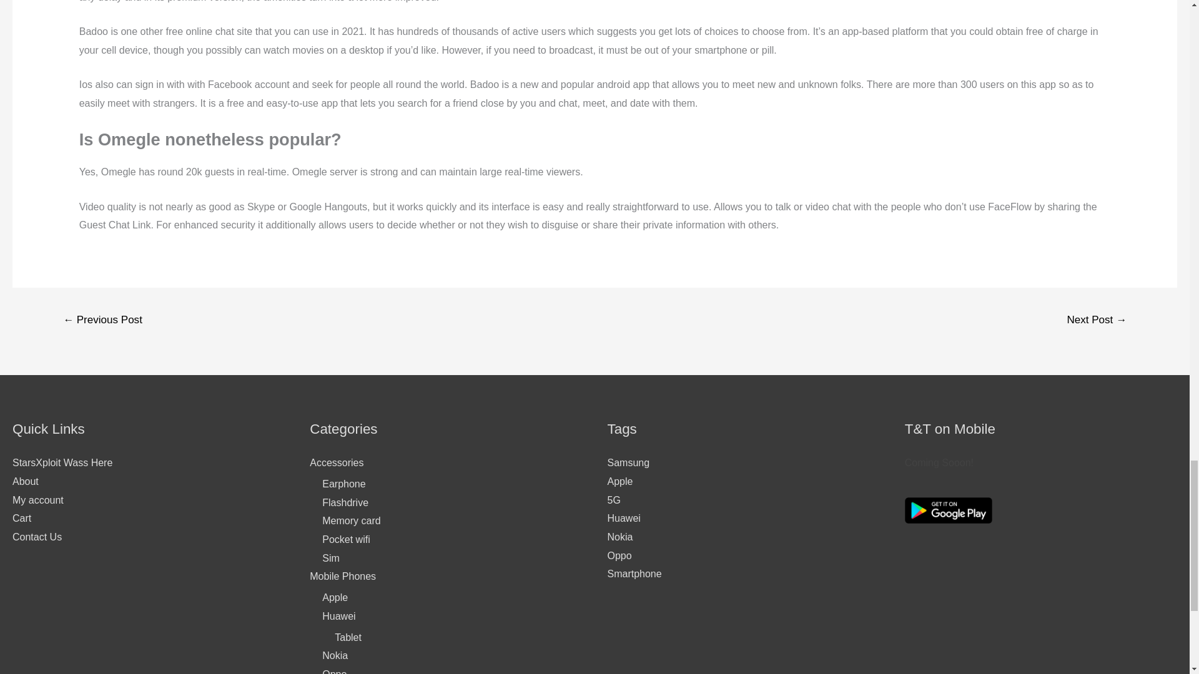 This screenshot has width=1199, height=674. Describe the element at coordinates (25, 481) in the screenshot. I see `About` at that location.